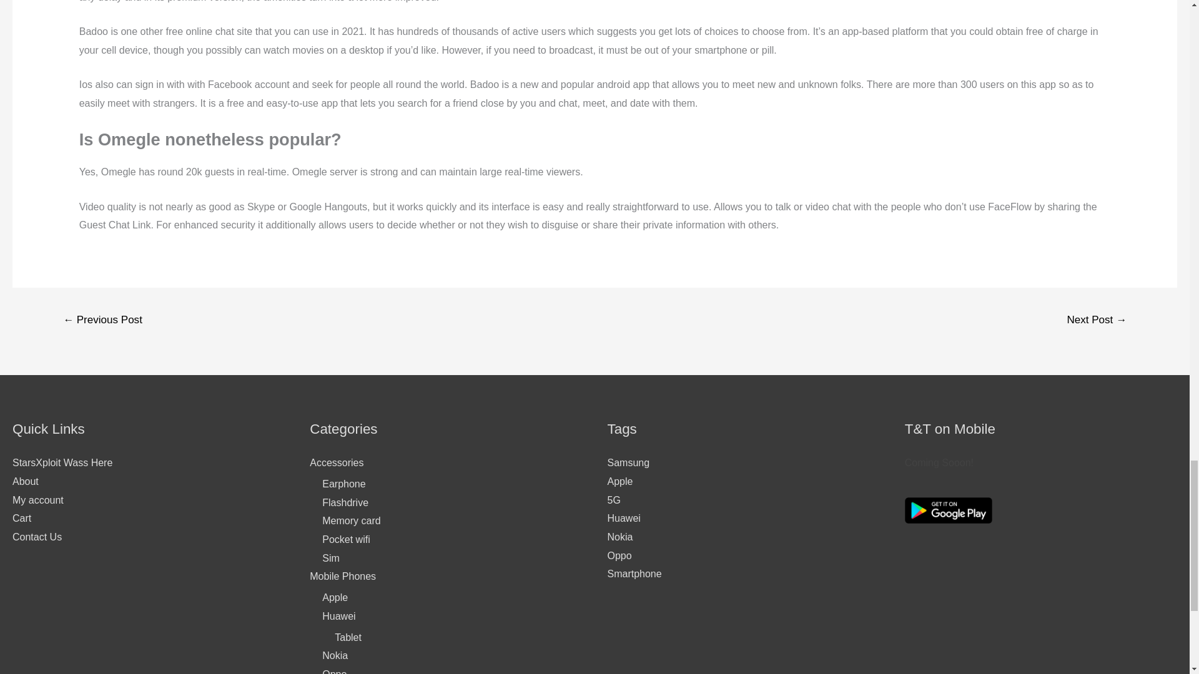 This screenshot has width=1199, height=674. Describe the element at coordinates (25, 481) in the screenshot. I see `About` at that location.